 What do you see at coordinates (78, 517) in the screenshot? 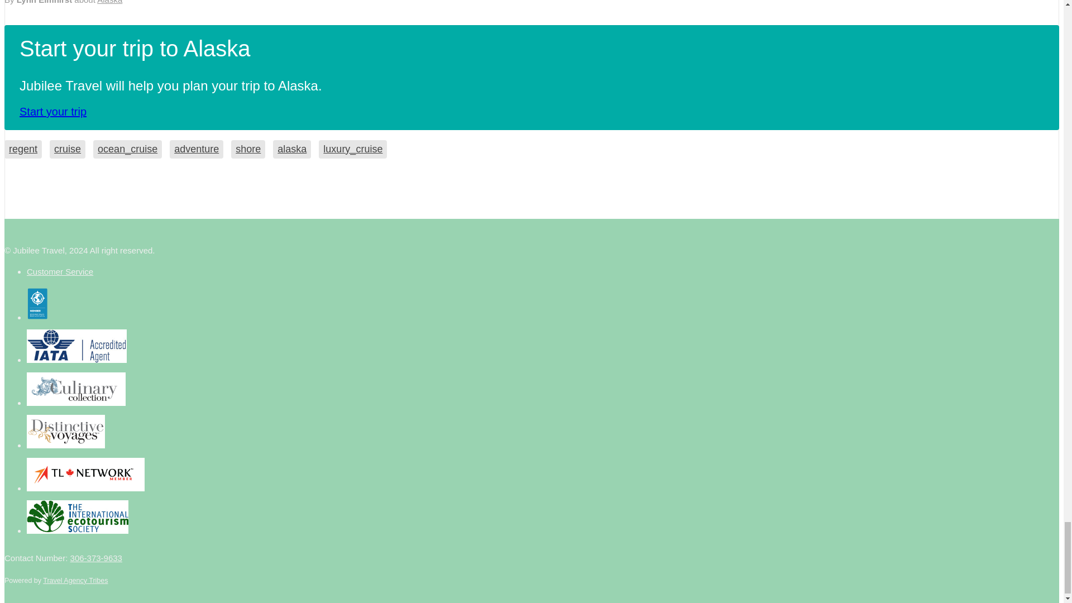
I see `TIES Member` at bounding box center [78, 517].